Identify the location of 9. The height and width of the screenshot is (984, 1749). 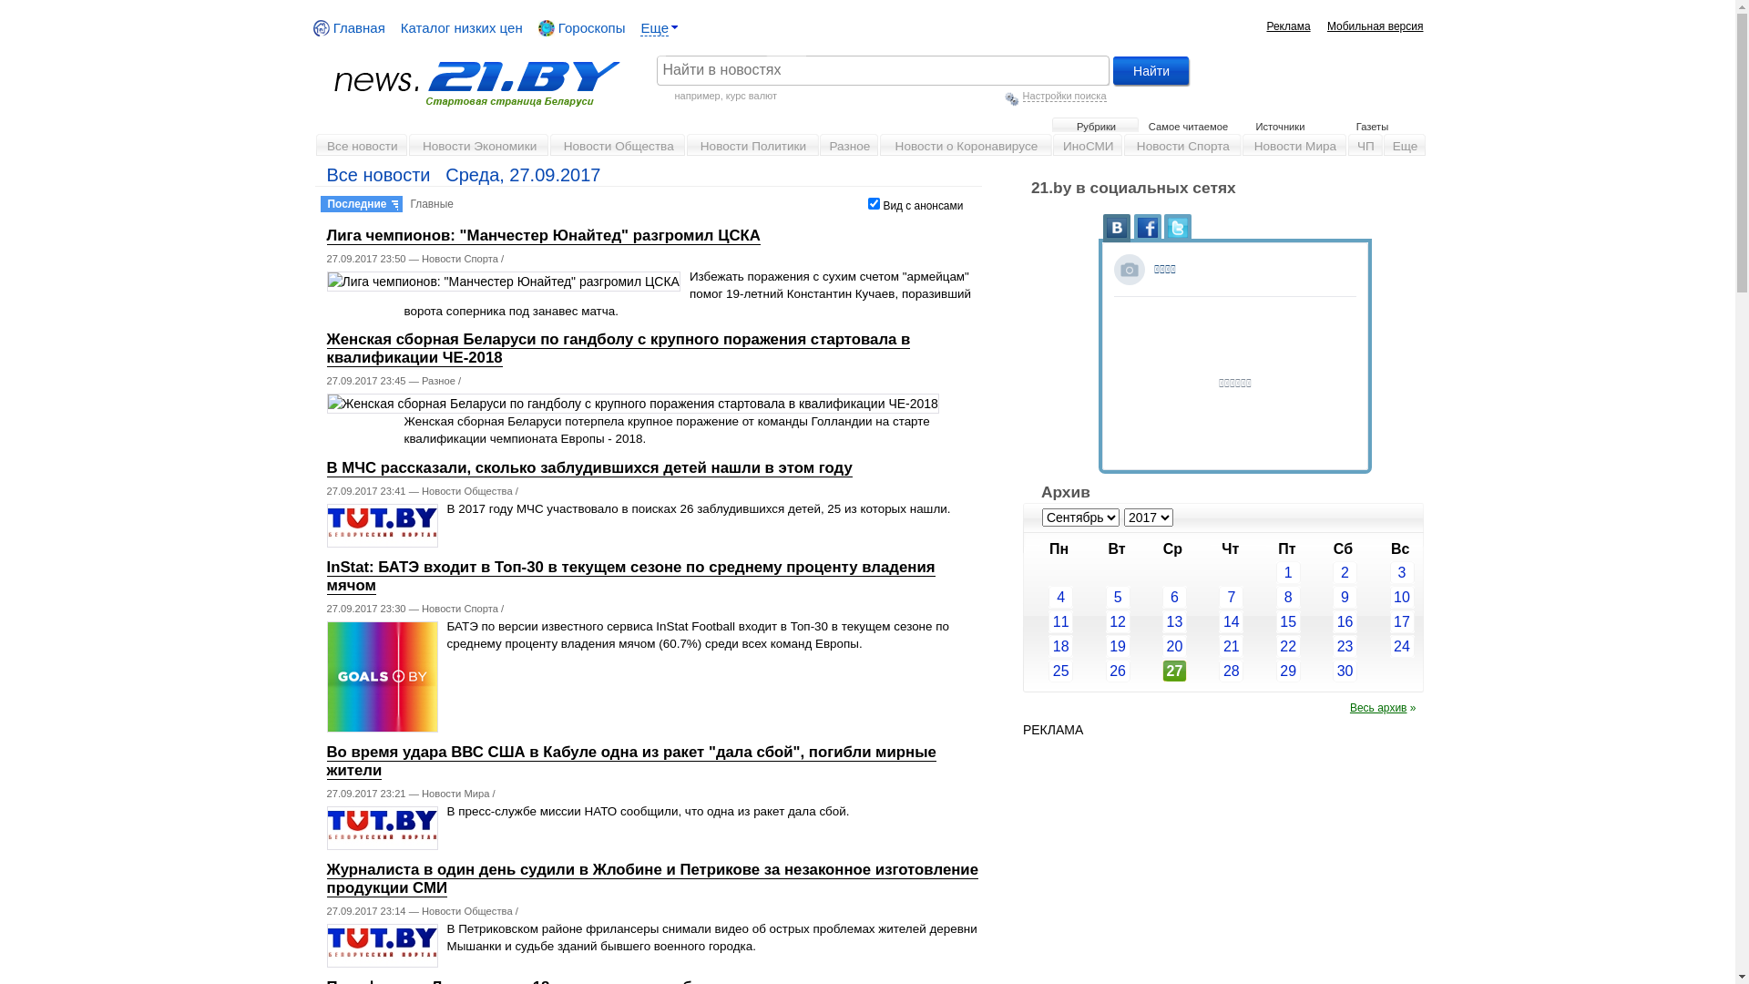
(1345, 598).